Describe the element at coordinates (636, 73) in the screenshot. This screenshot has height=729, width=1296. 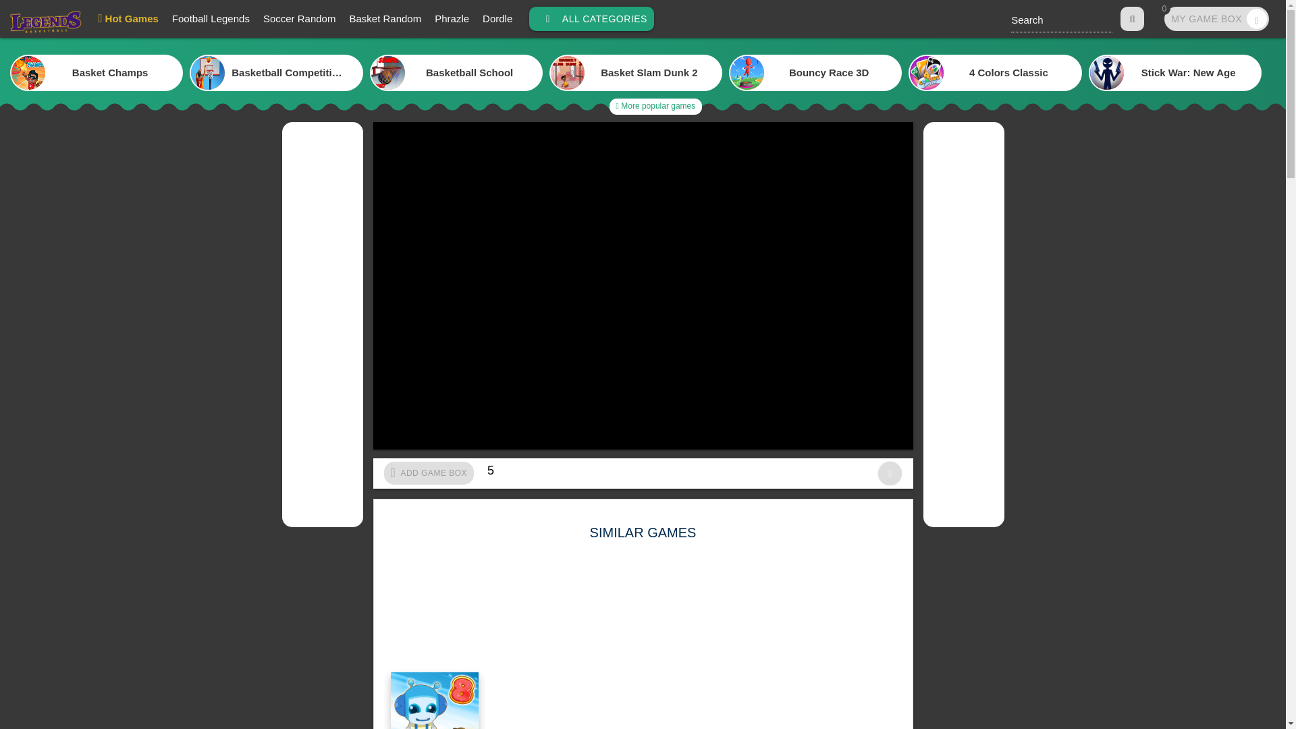
I see `HOT Games` at that location.